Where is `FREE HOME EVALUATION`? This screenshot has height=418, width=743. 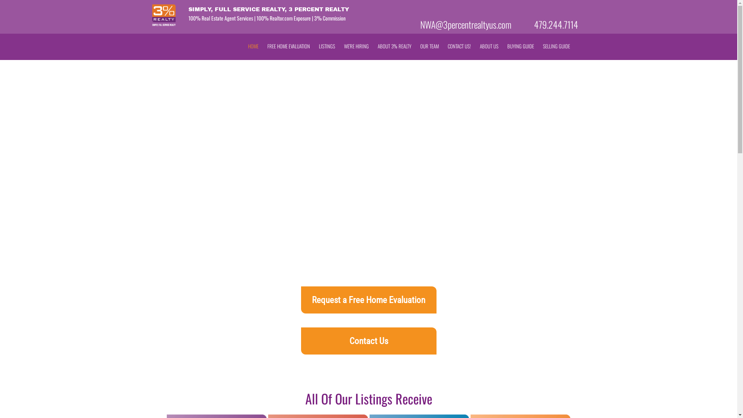 FREE HOME EVALUATION is located at coordinates (288, 46).